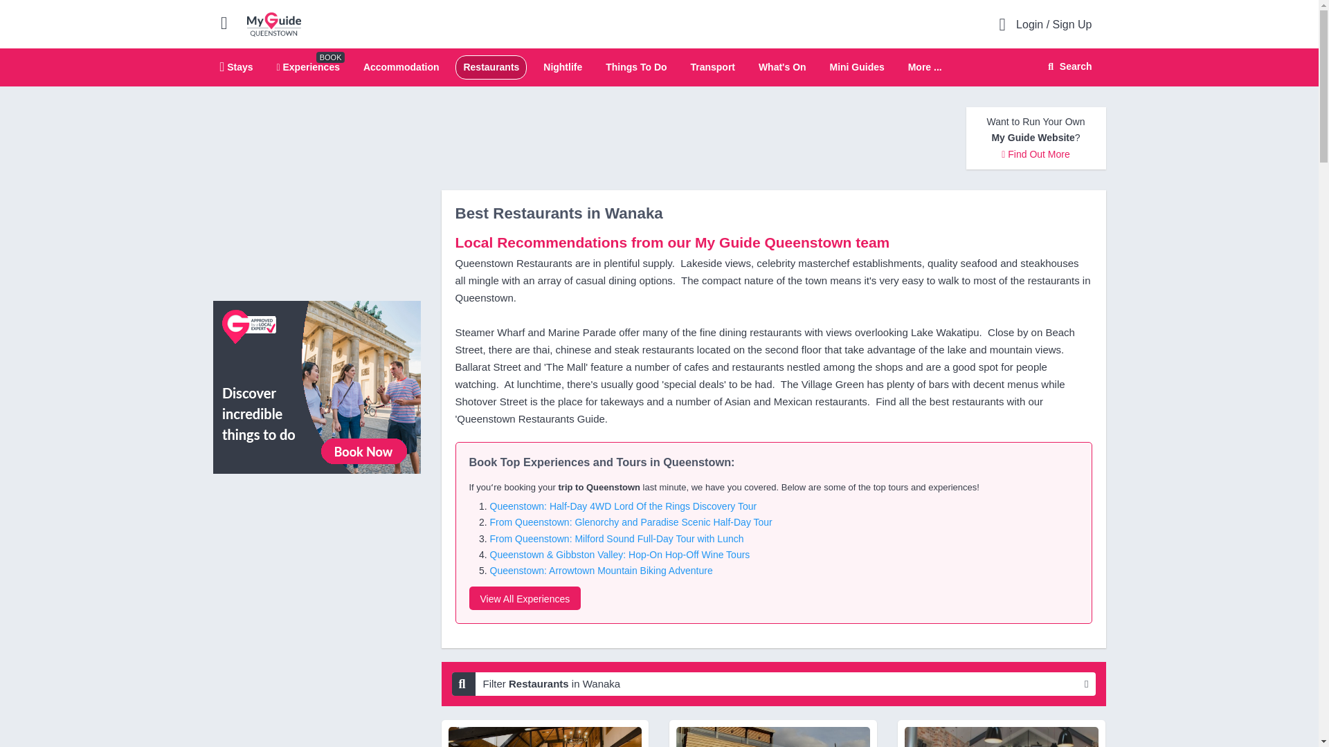  What do you see at coordinates (1067, 66) in the screenshot?
I see `Search` at bounding box center [1067, 66].